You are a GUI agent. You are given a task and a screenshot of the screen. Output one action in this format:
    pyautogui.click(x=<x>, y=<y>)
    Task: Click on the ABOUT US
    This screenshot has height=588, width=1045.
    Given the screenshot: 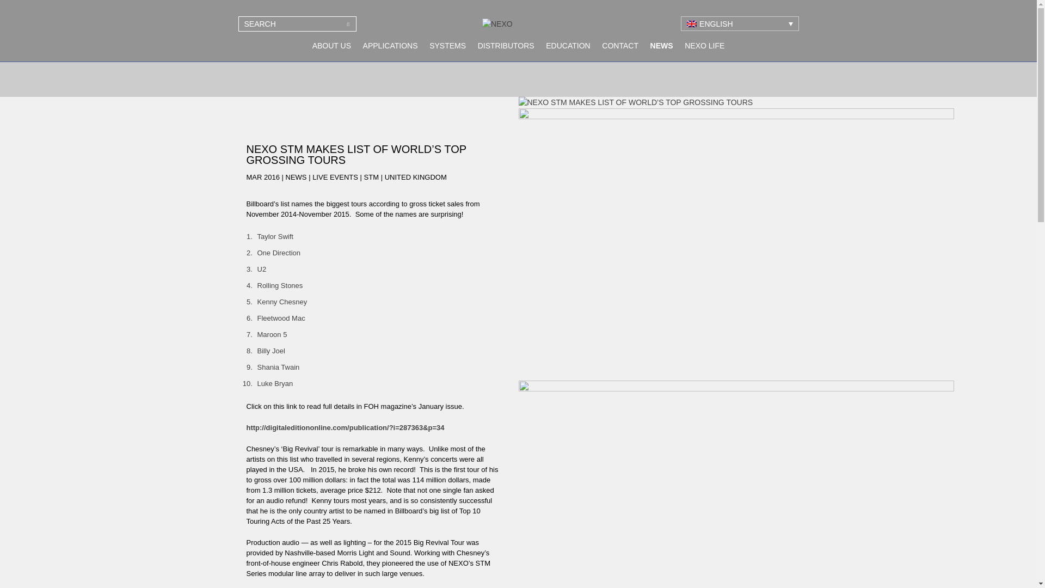 What is the action you would take?
    pyautogui.click(x=331, y=47)
    